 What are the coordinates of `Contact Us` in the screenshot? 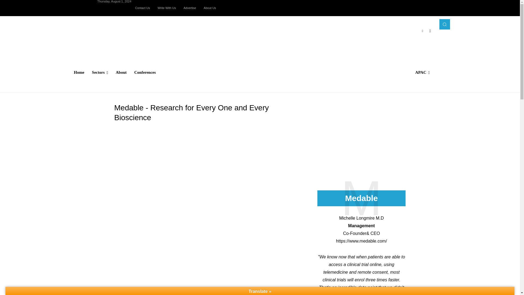 It's located at (142, 8).